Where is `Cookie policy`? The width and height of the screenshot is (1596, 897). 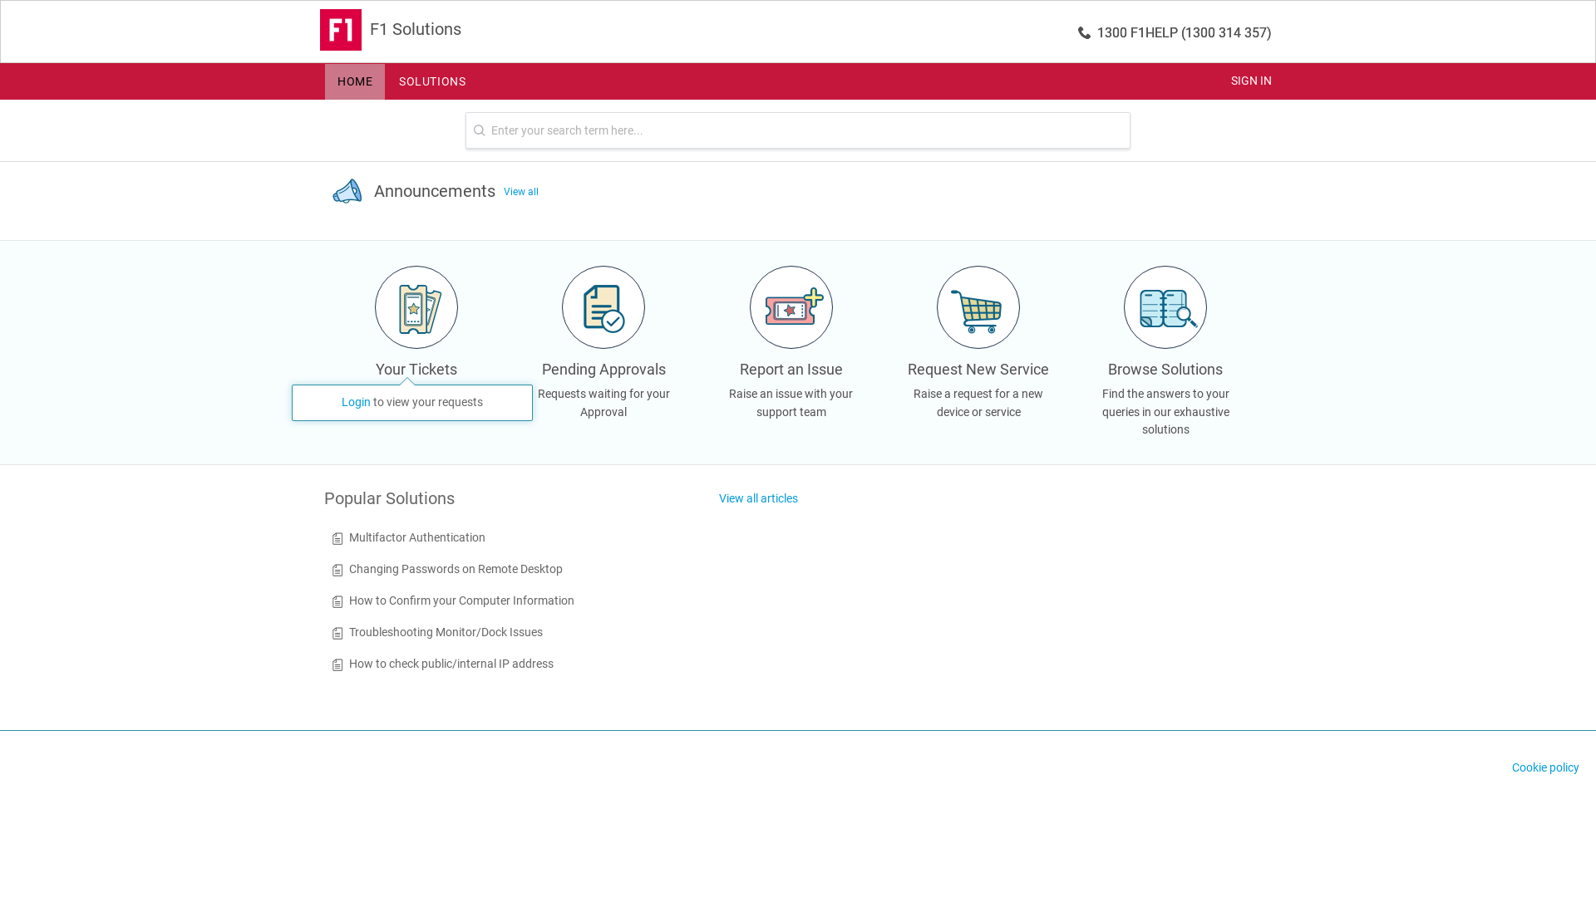
Cookie policy is located at coordinates (1546, 767).